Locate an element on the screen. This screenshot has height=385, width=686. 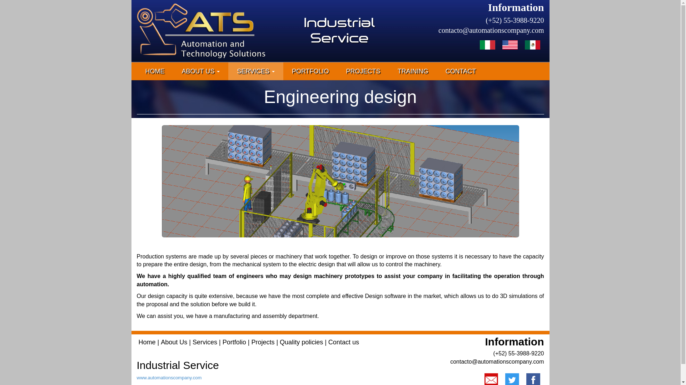
Quality policies is located at coordinates (302, 343).